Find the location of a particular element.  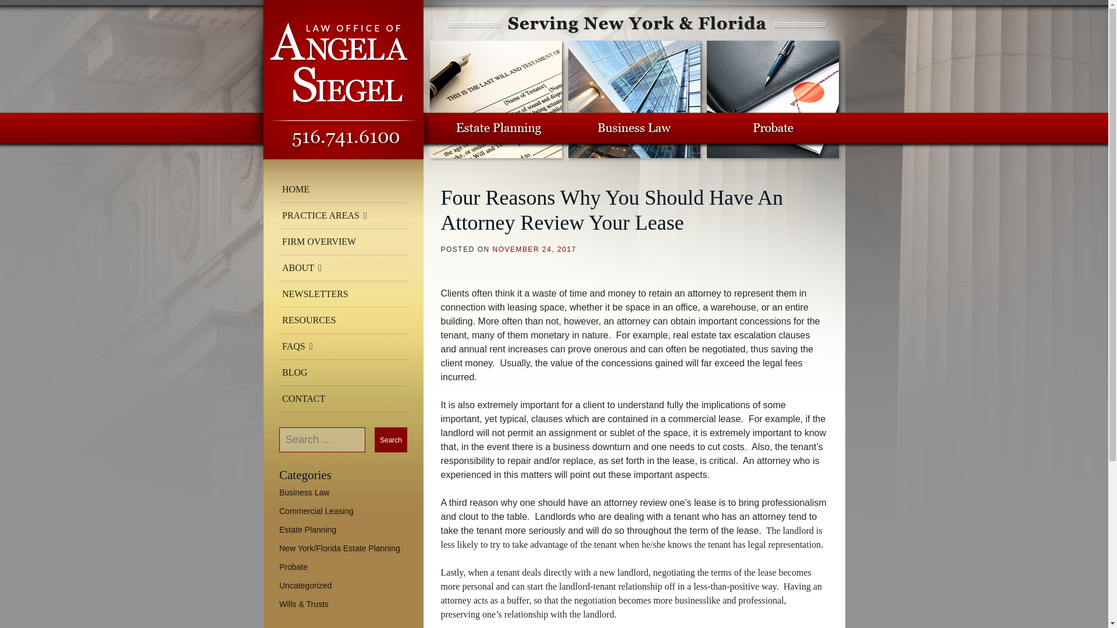

Commercial Leasing is located at coordinates (316, 511).